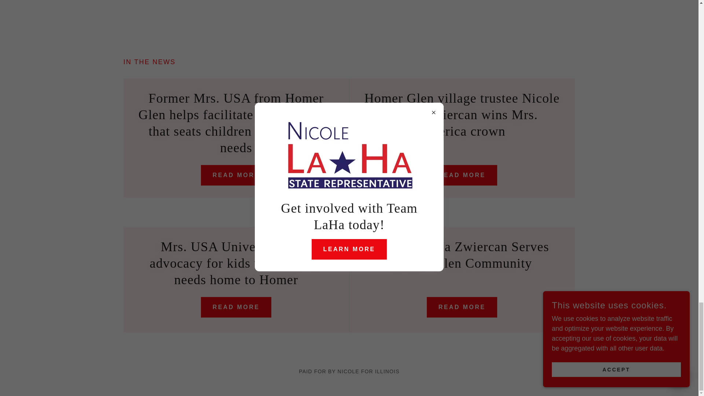 This screenshot has width=704, height=396. What do you see at coordinates (236, 175) in the screenshot?
I see `READ MORE` at bounding box center [236, 175].